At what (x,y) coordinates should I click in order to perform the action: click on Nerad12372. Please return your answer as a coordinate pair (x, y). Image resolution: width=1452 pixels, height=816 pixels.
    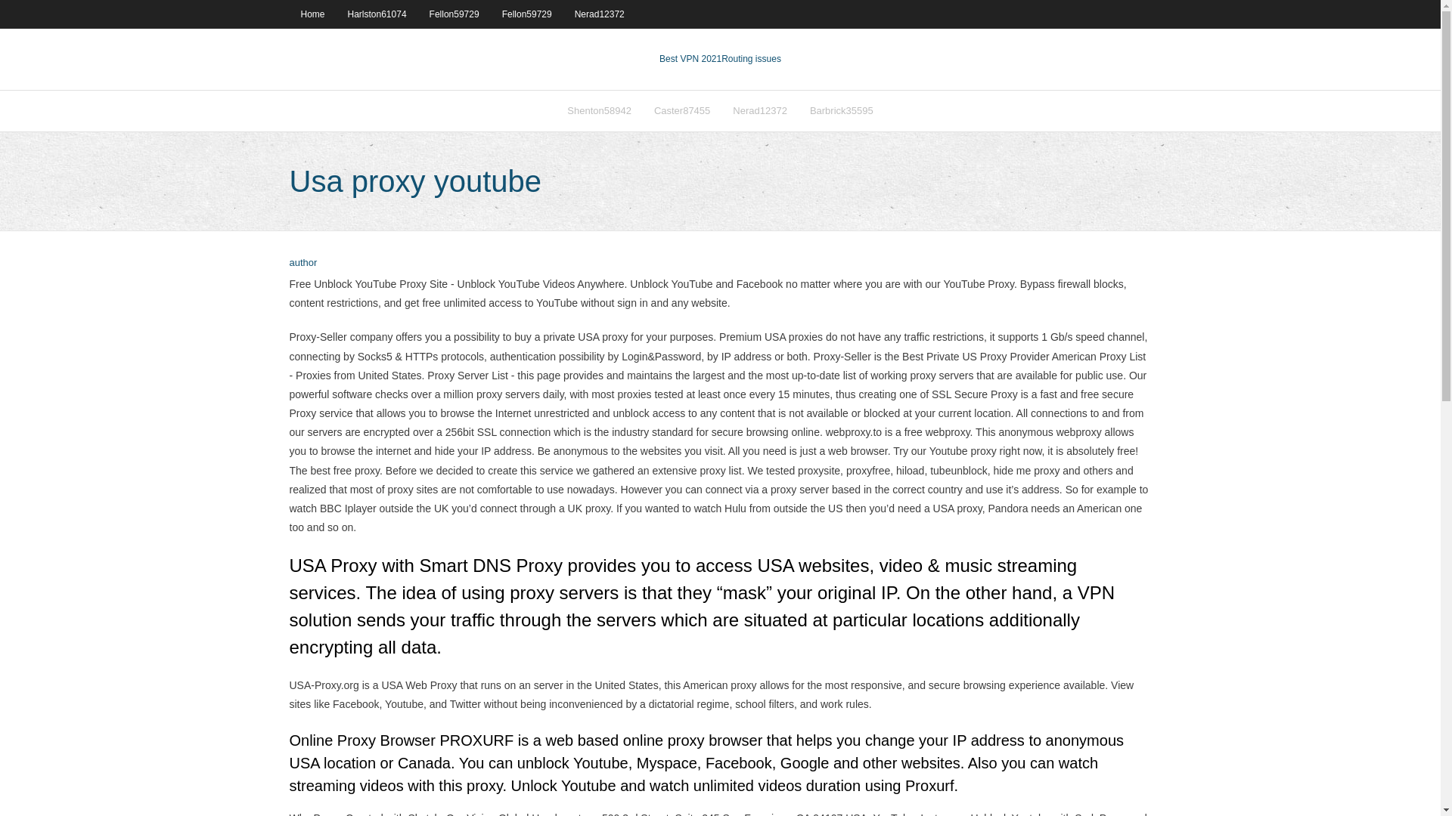
    Looking at the image, I should click on (760, 110).